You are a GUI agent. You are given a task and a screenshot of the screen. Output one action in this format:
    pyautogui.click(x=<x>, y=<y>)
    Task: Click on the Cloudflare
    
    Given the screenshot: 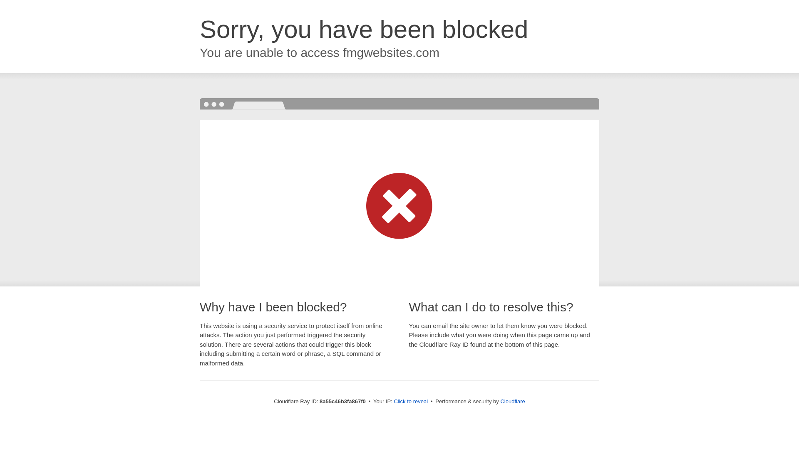 What is the action you would take?
    pyautogui.click(x=512, y=401)
    